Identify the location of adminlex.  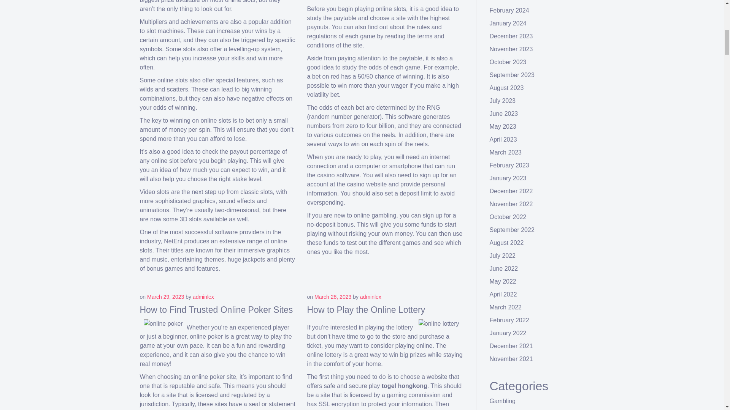
(370, 297).